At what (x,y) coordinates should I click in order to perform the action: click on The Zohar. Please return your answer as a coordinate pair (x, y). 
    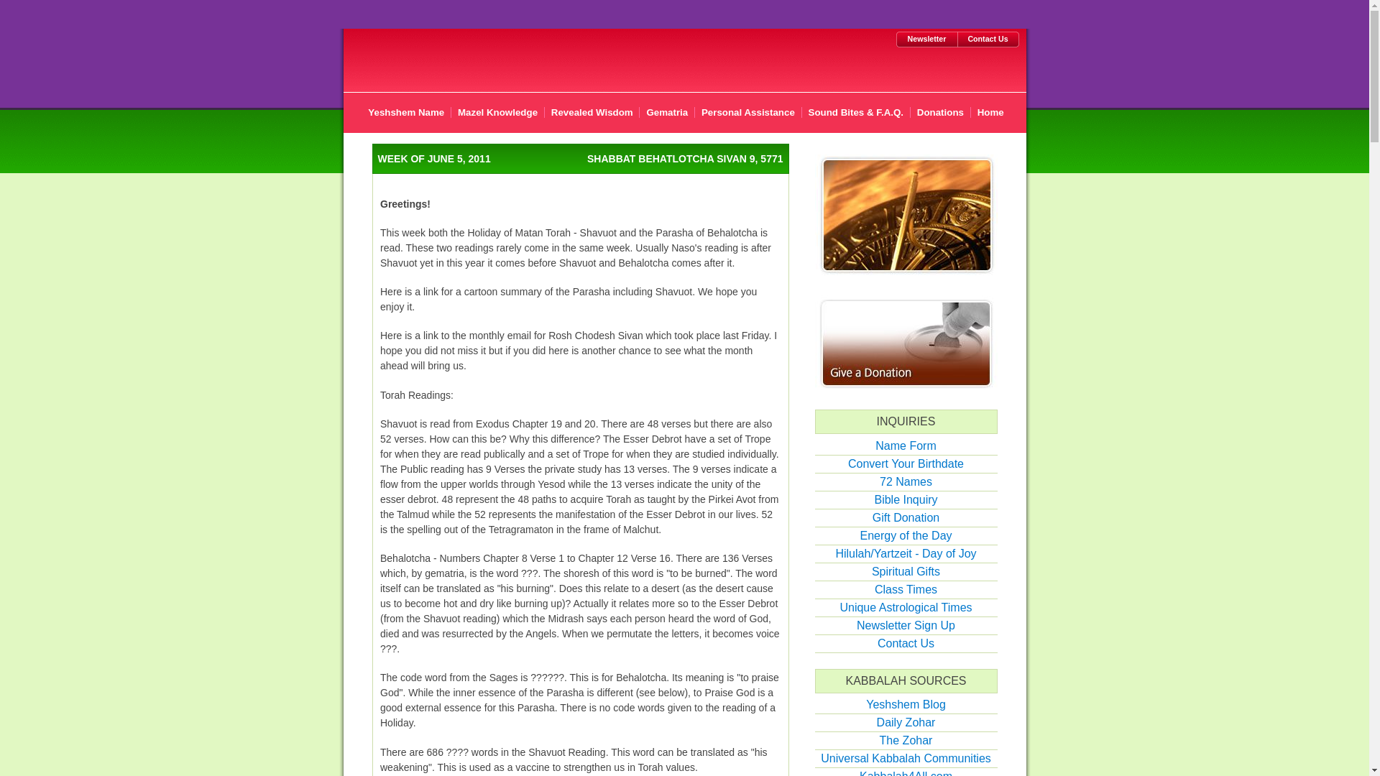
    Looking at the image, I should click on (906, 740).